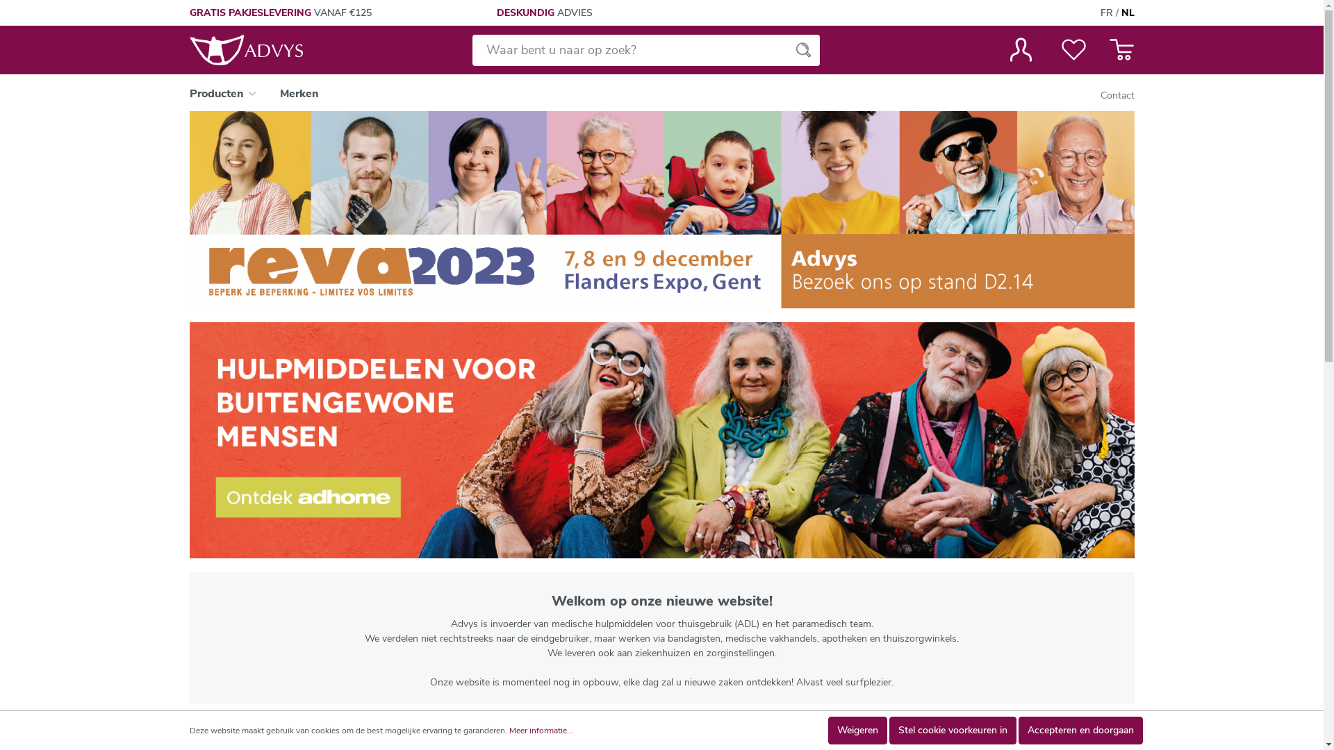 The width and height of the screenshot is (1334, 750). What do you see at coordinates (857, 731) in the screenshot?
I see `Weigeren` at bounding box center [857, 731].